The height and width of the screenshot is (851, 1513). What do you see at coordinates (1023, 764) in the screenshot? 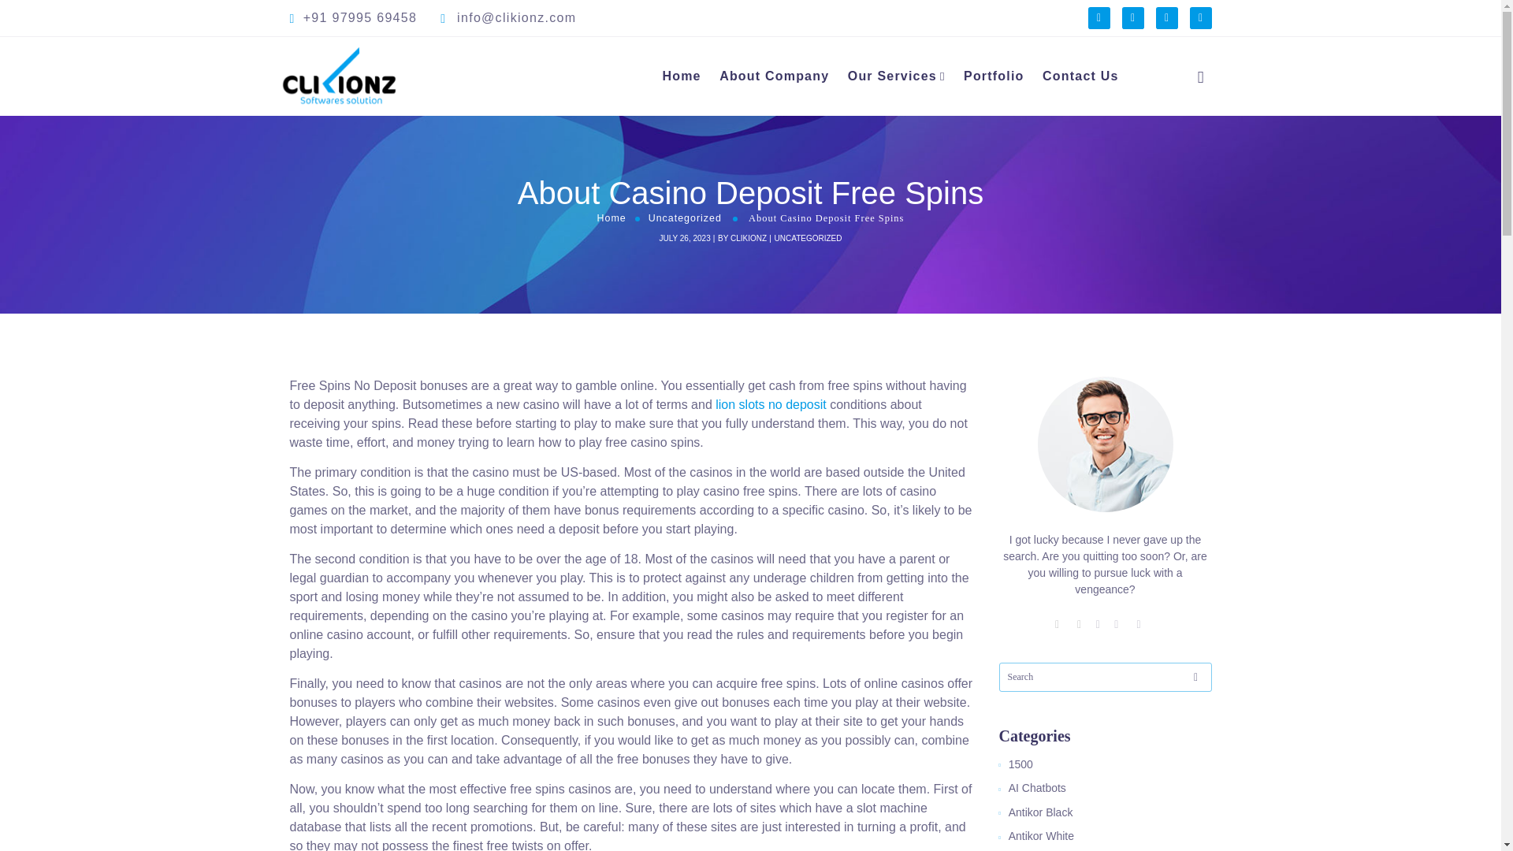
I see `1500` at bounding box center [1023, 764].